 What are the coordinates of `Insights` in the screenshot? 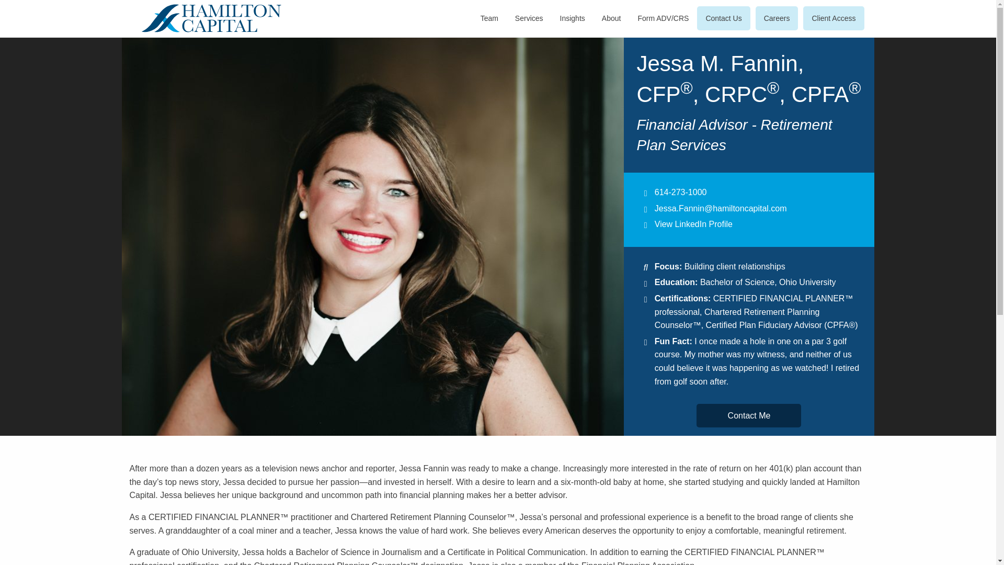 It's located at (572, 18).